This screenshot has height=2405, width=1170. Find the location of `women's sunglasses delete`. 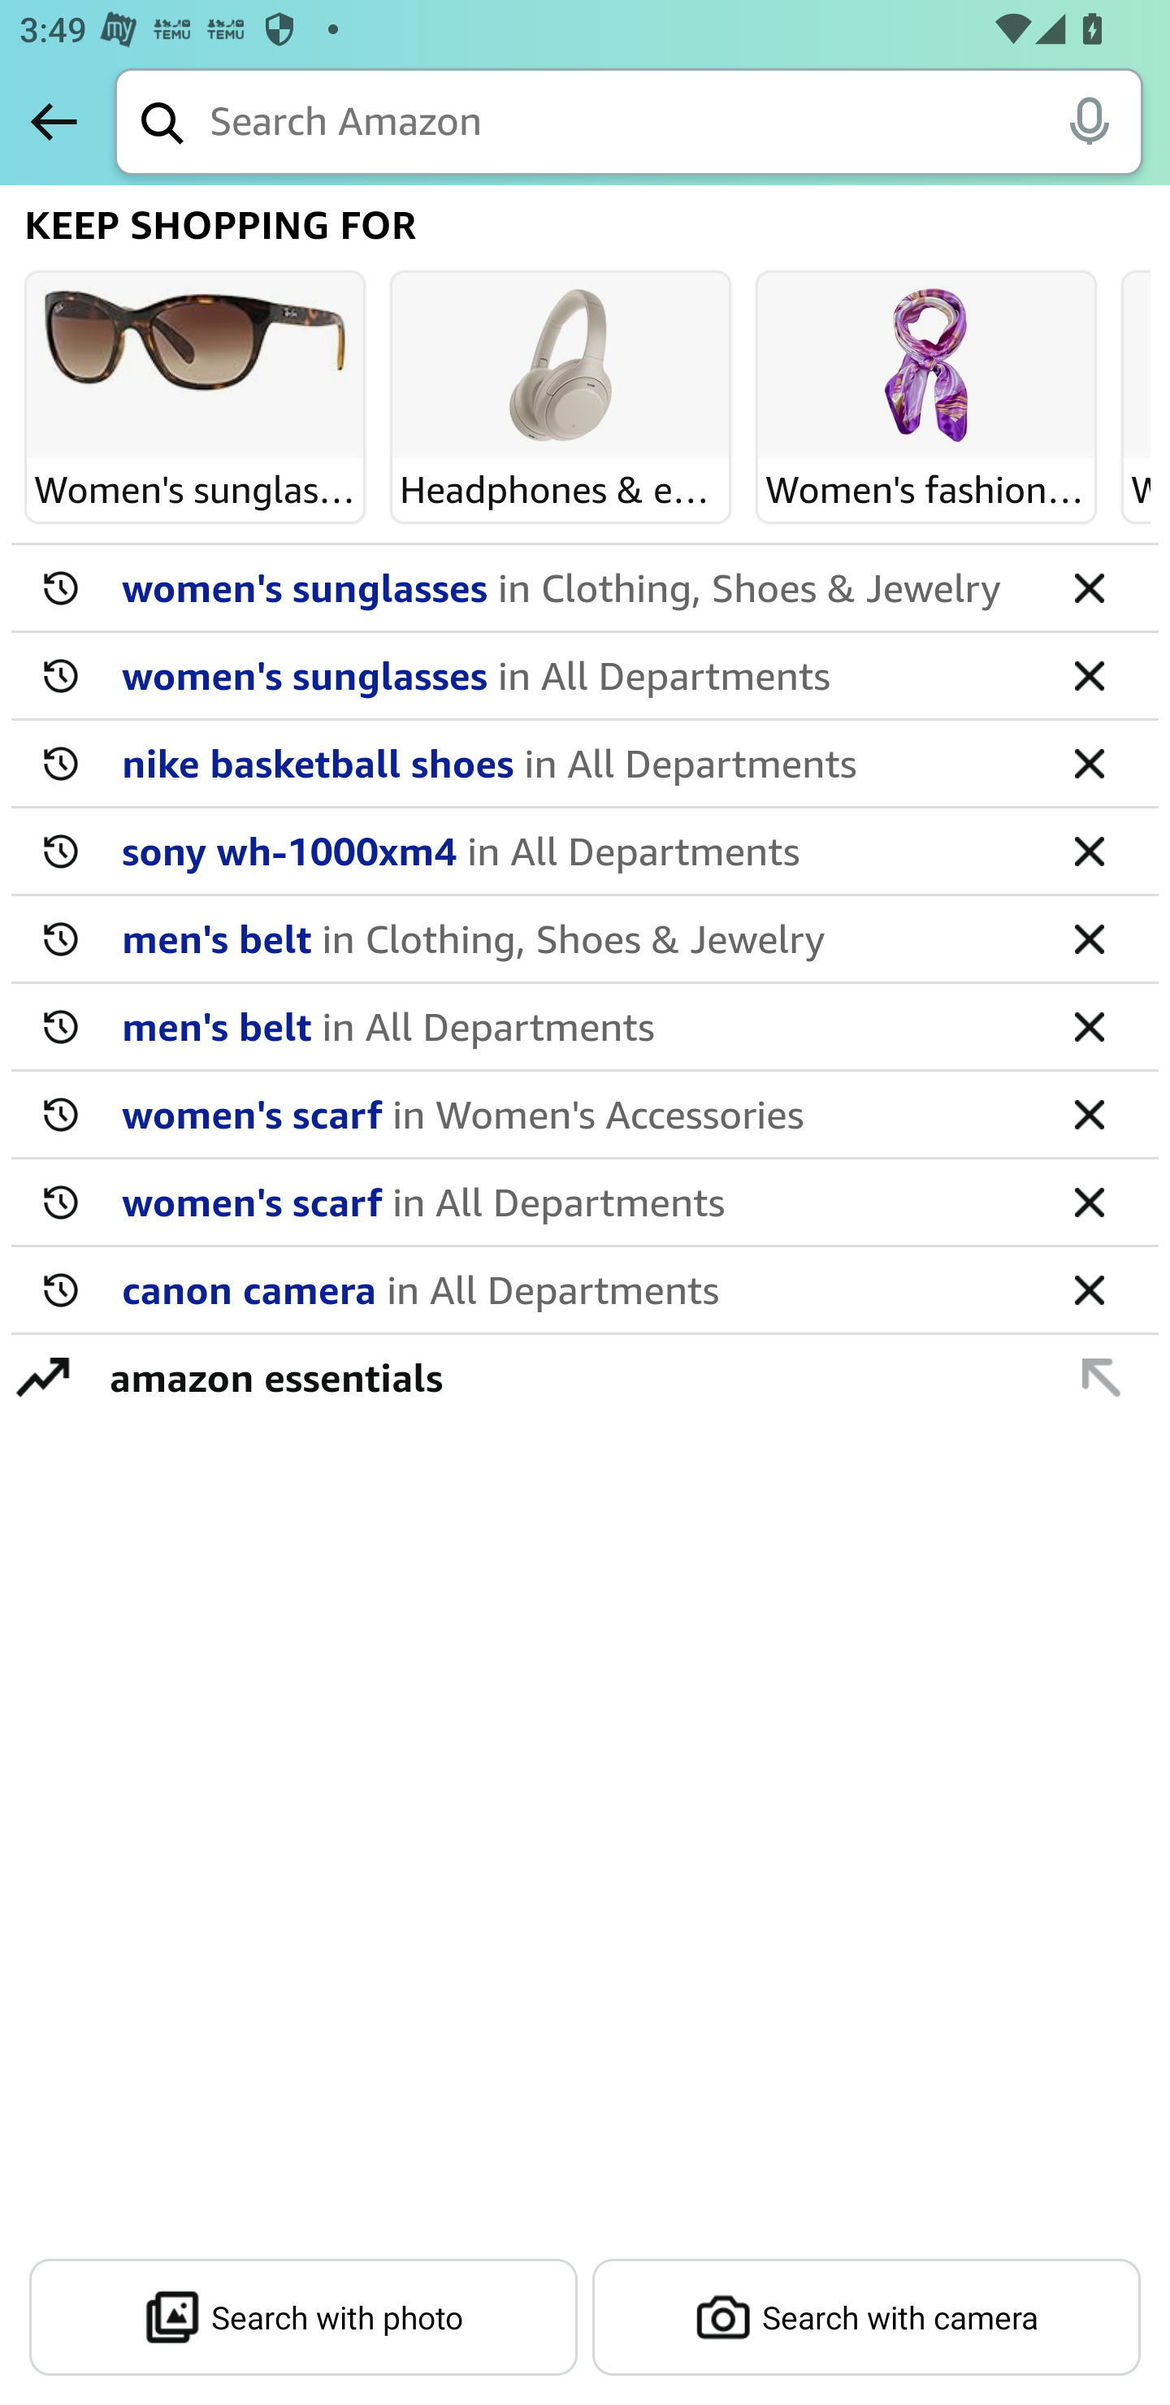

women's sunglasses delete is located at coordinates (585, 676).